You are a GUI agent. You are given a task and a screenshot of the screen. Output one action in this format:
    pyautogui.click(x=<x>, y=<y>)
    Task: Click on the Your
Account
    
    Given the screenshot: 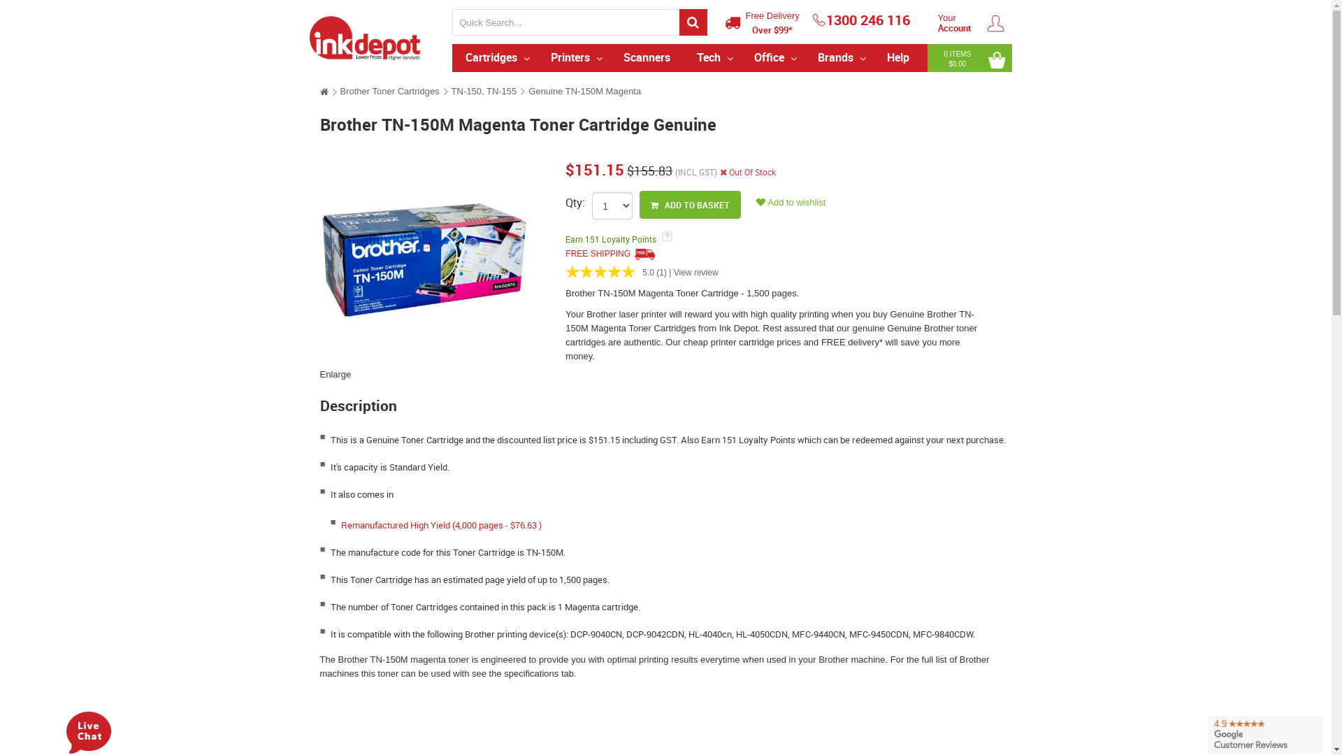 What is the action you would take?
    pyautogui.click(x=972, y=23)
    